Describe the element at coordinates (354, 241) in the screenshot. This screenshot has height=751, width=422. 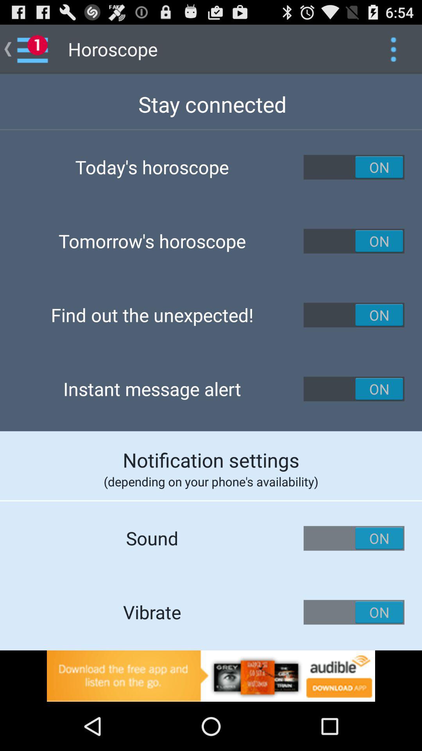
I see `switch button` at that location.